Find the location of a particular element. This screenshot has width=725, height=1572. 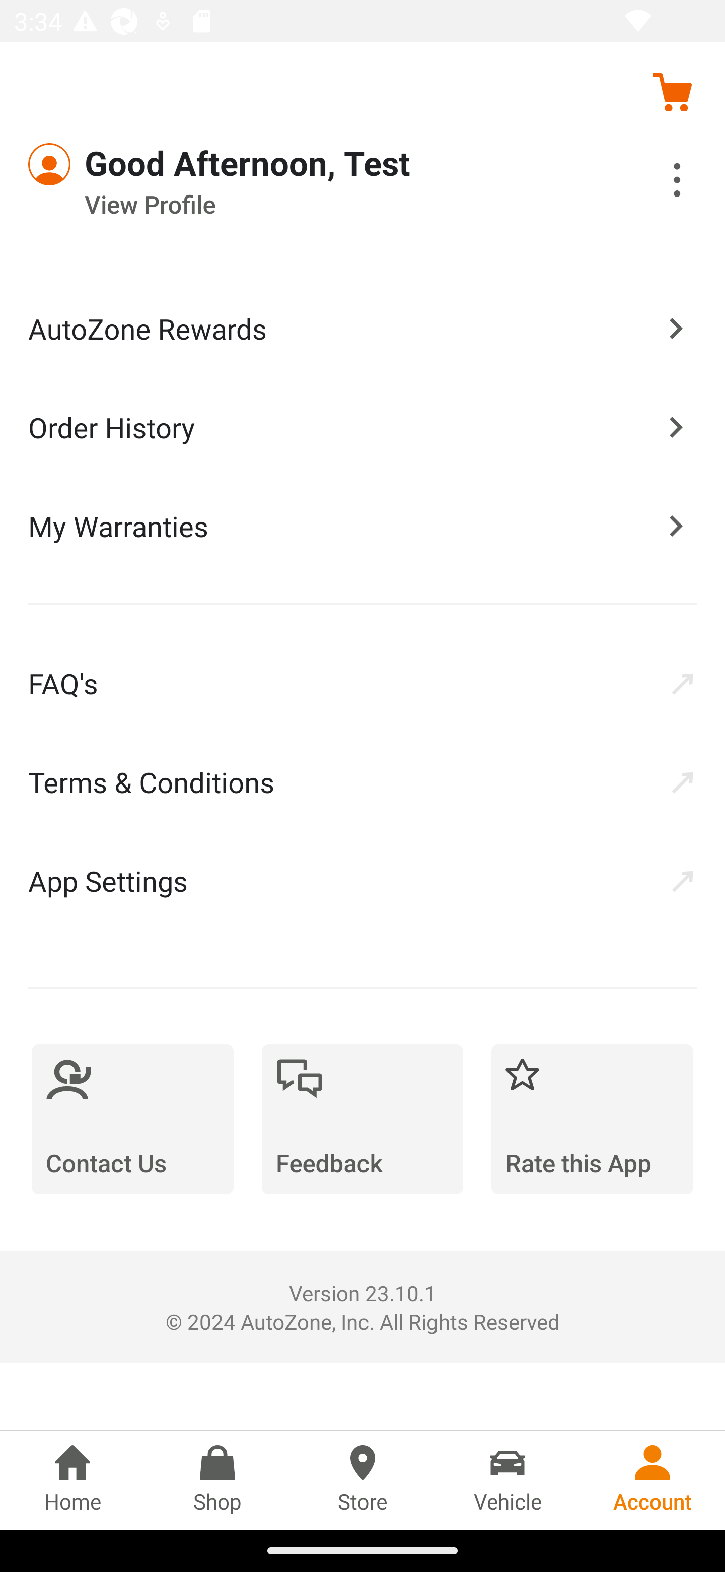

Order History  is located at coordinates (362, 426).